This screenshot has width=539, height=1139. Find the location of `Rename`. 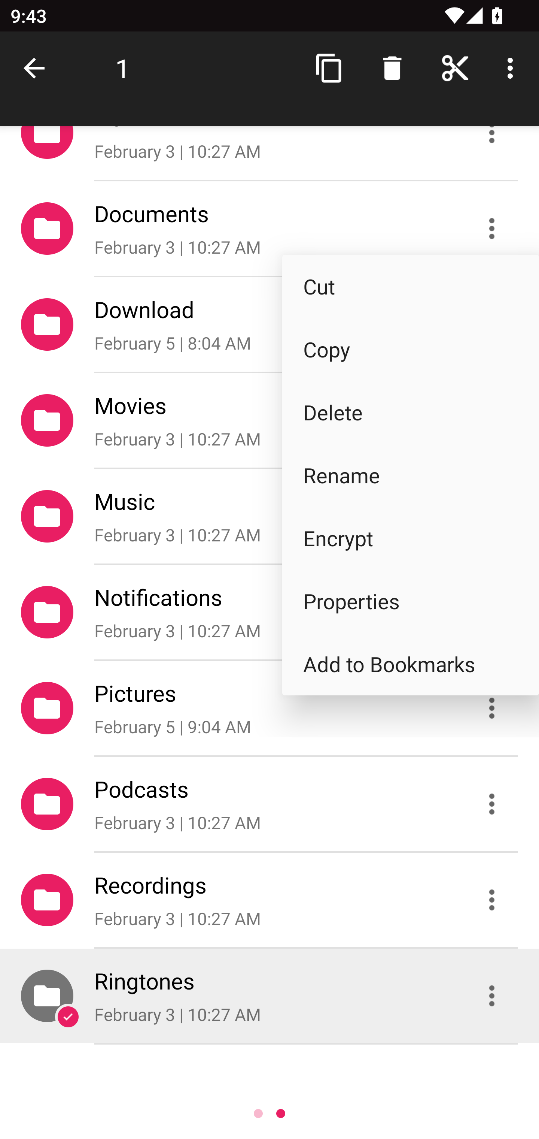

Rename is located at coordinates (411, 475).